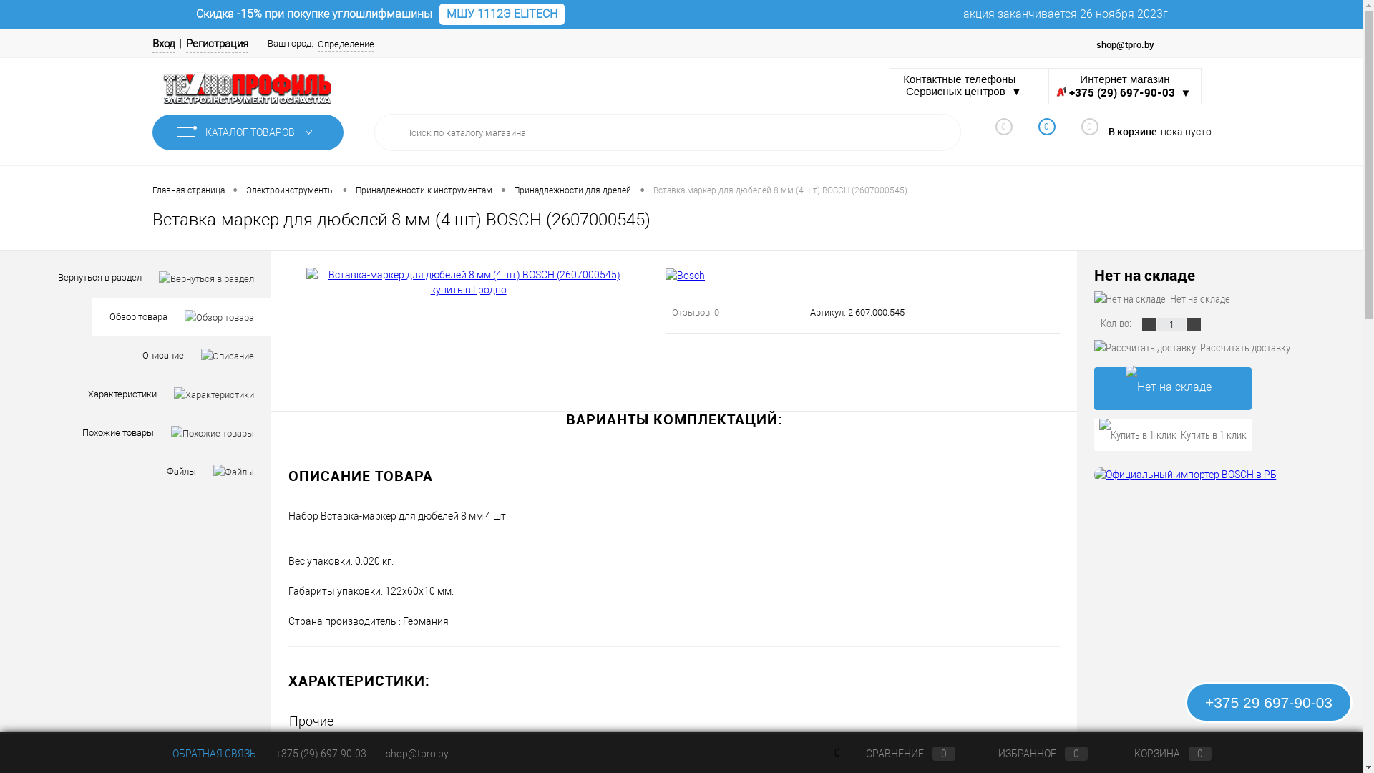 Image resolution: width=1374 pixels, height=773 pixels. Describe the element at coordinates (996, 135) in the screenshot. I see `0` at that location.